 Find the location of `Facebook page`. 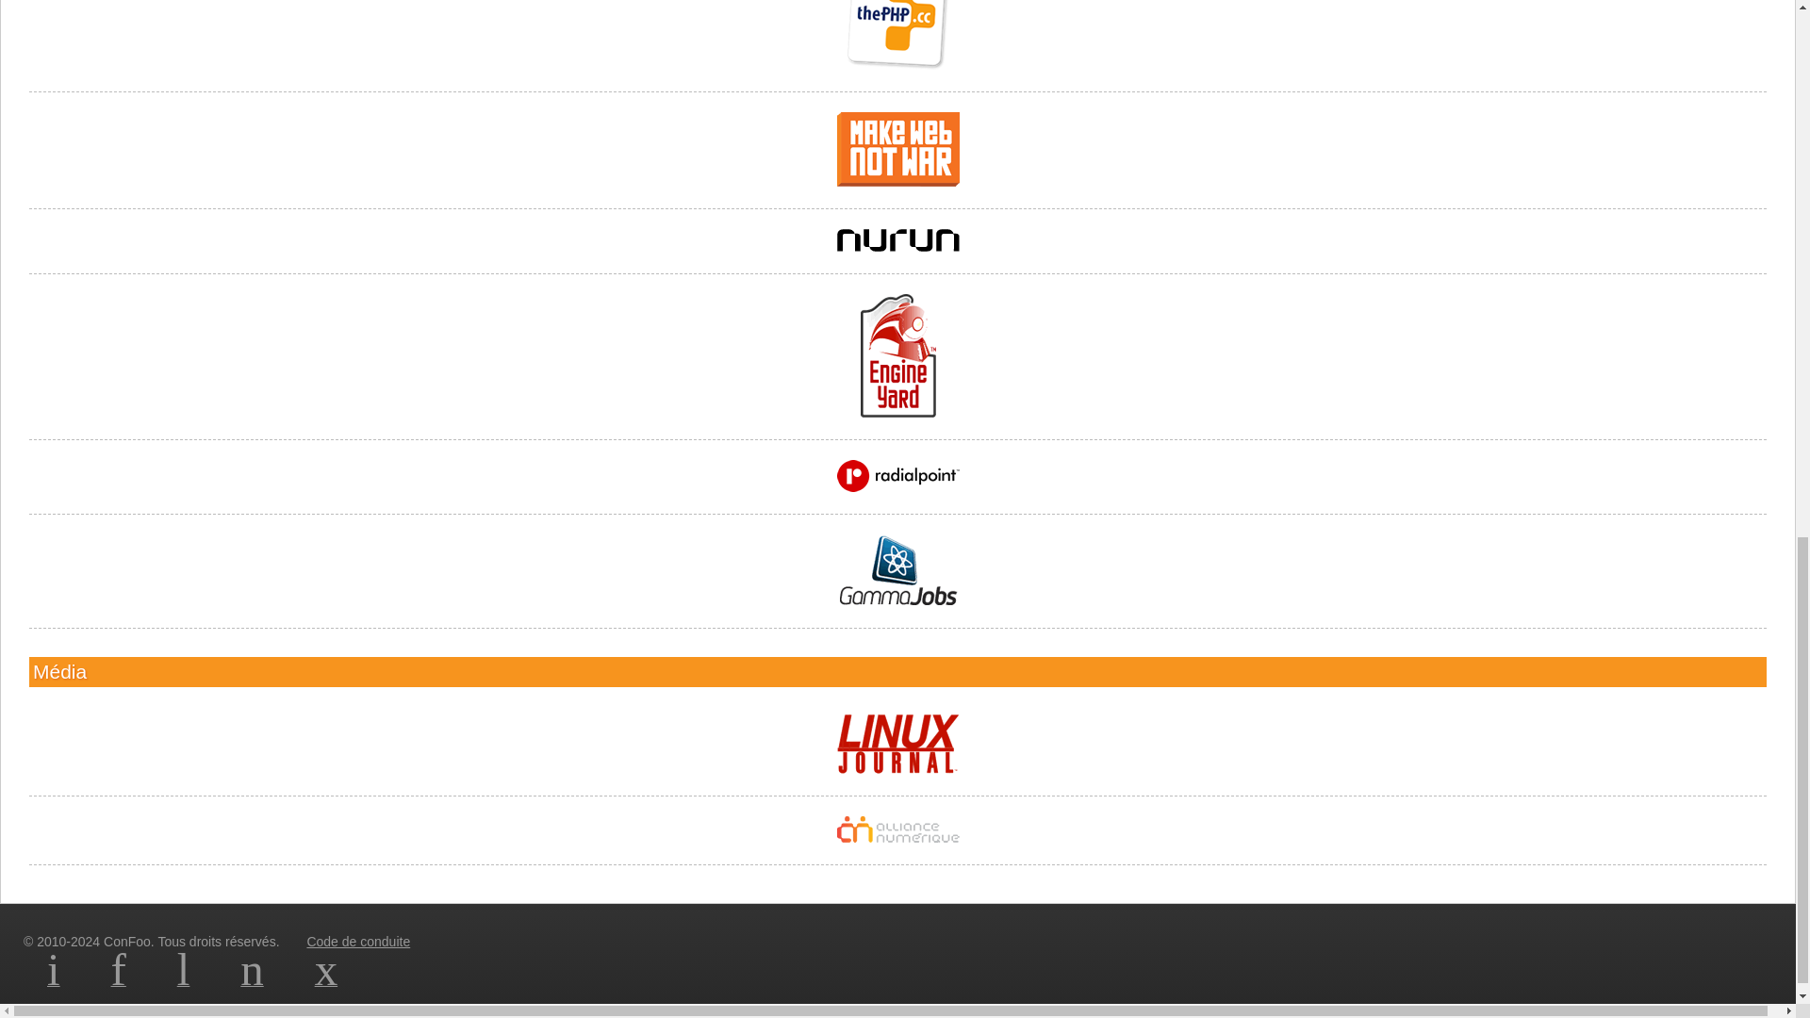

Facebook page is located at coordinates (119, 980).